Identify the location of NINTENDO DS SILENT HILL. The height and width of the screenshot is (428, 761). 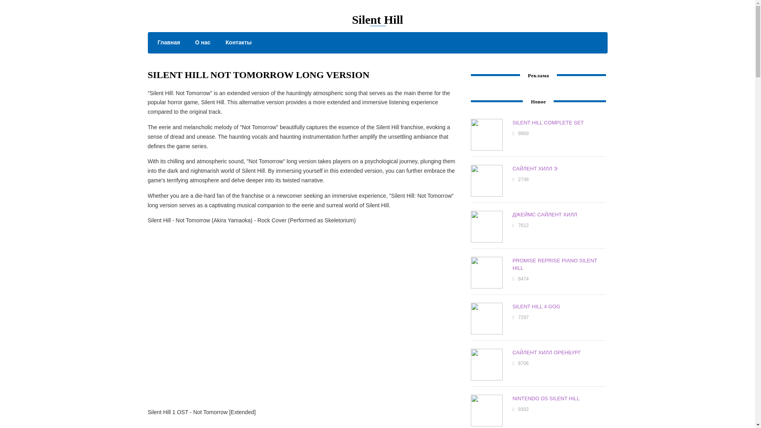
(546, 398).